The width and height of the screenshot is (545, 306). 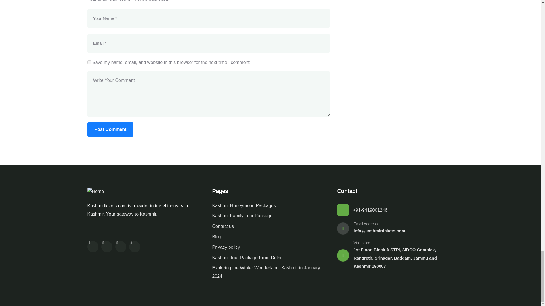 What do you see at coordinates (95, 192) in the screenshot?
I see `Home` at bounding box center [95, 192].